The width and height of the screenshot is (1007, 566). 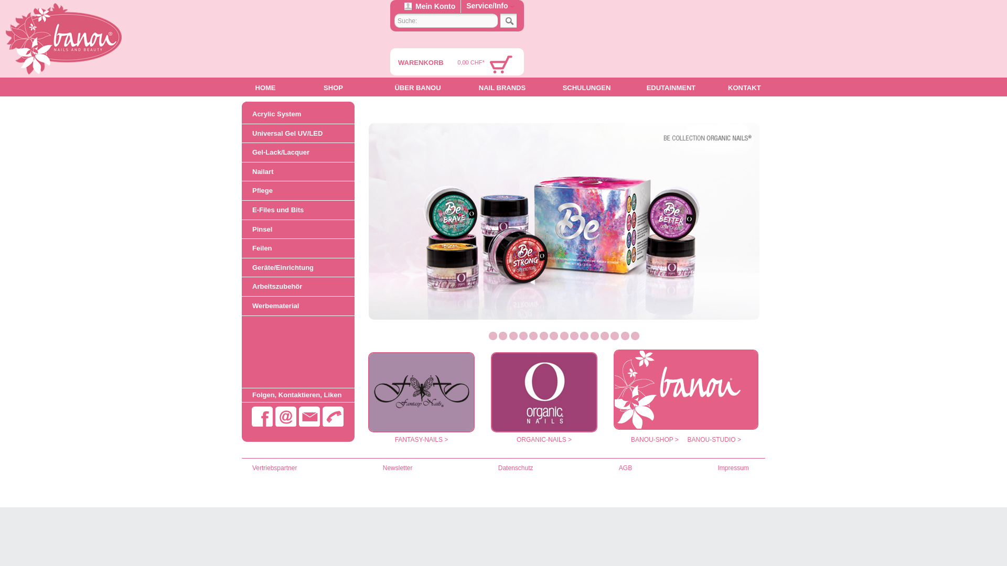 What do you see at coordinates (298, 153) in the screenshot?
I see `Gel-Lack/Lacquer` at bounding box center [298, 153].